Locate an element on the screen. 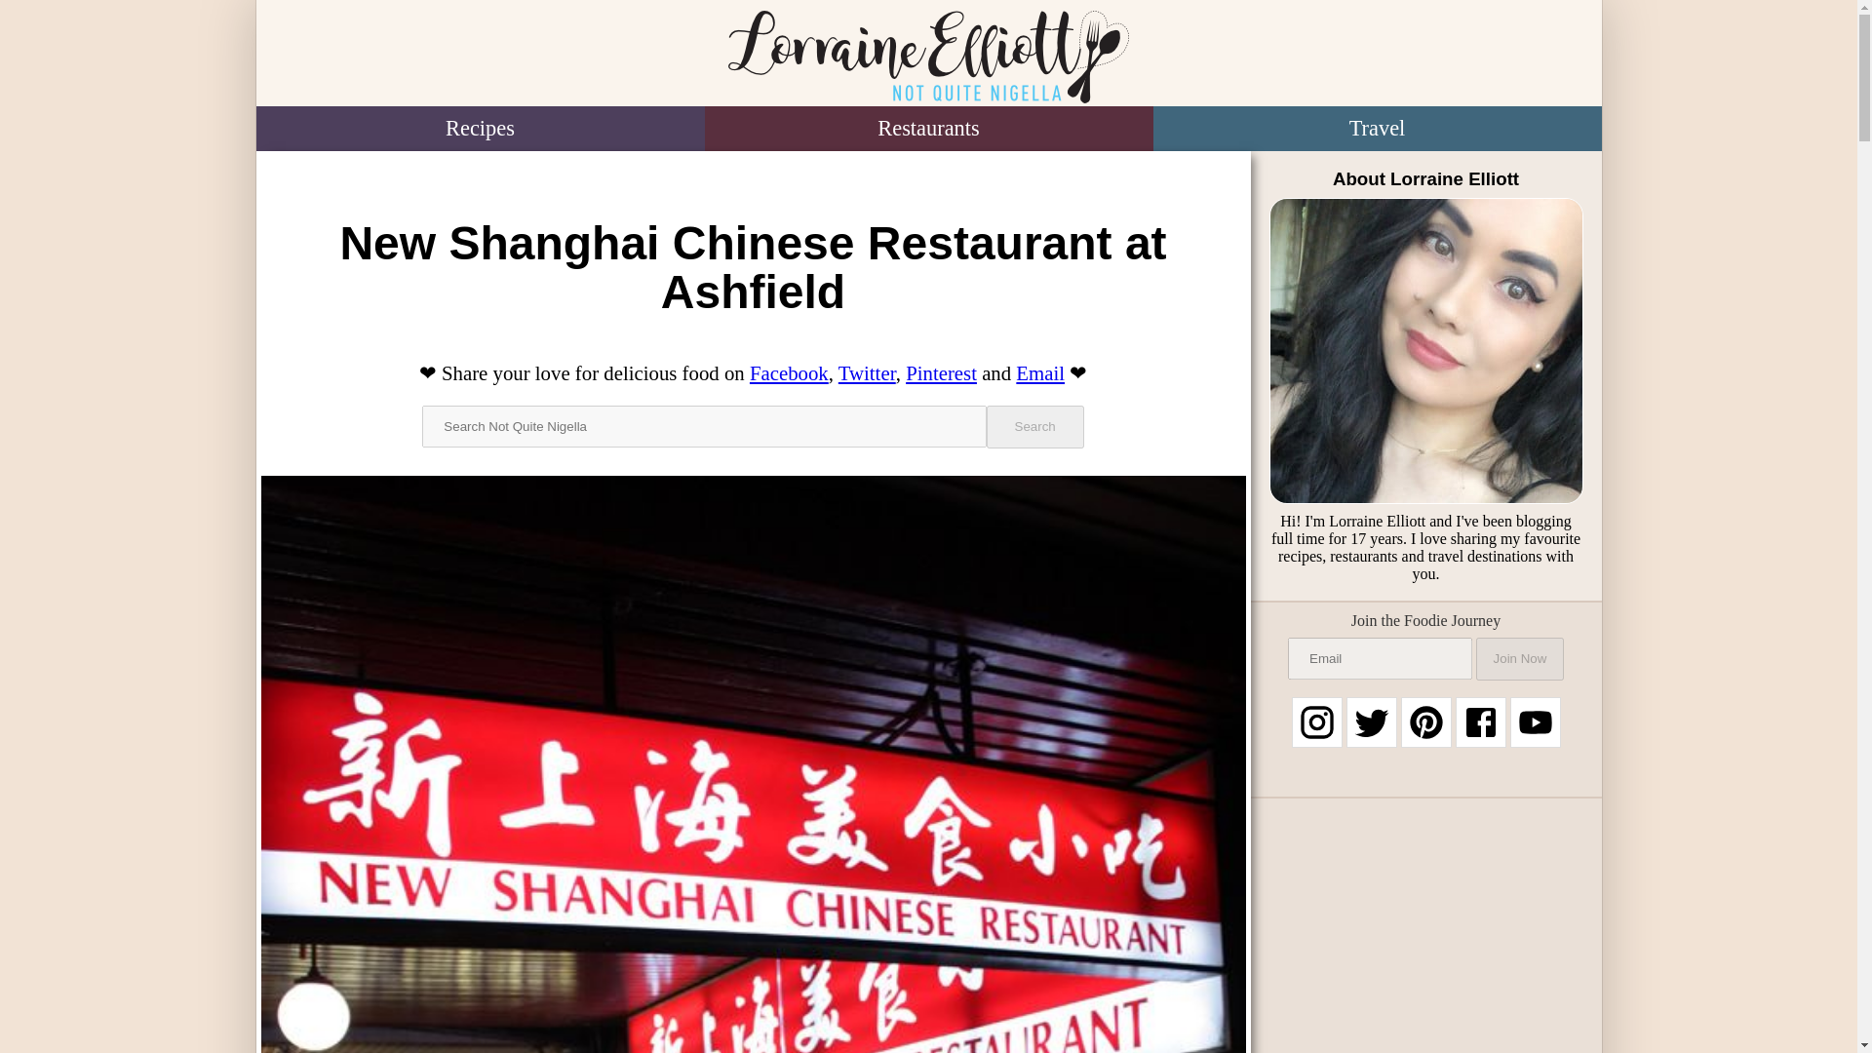 The width and height of the screenshot is (1872, 1053). Travel is located at coordinates (1377, 129).